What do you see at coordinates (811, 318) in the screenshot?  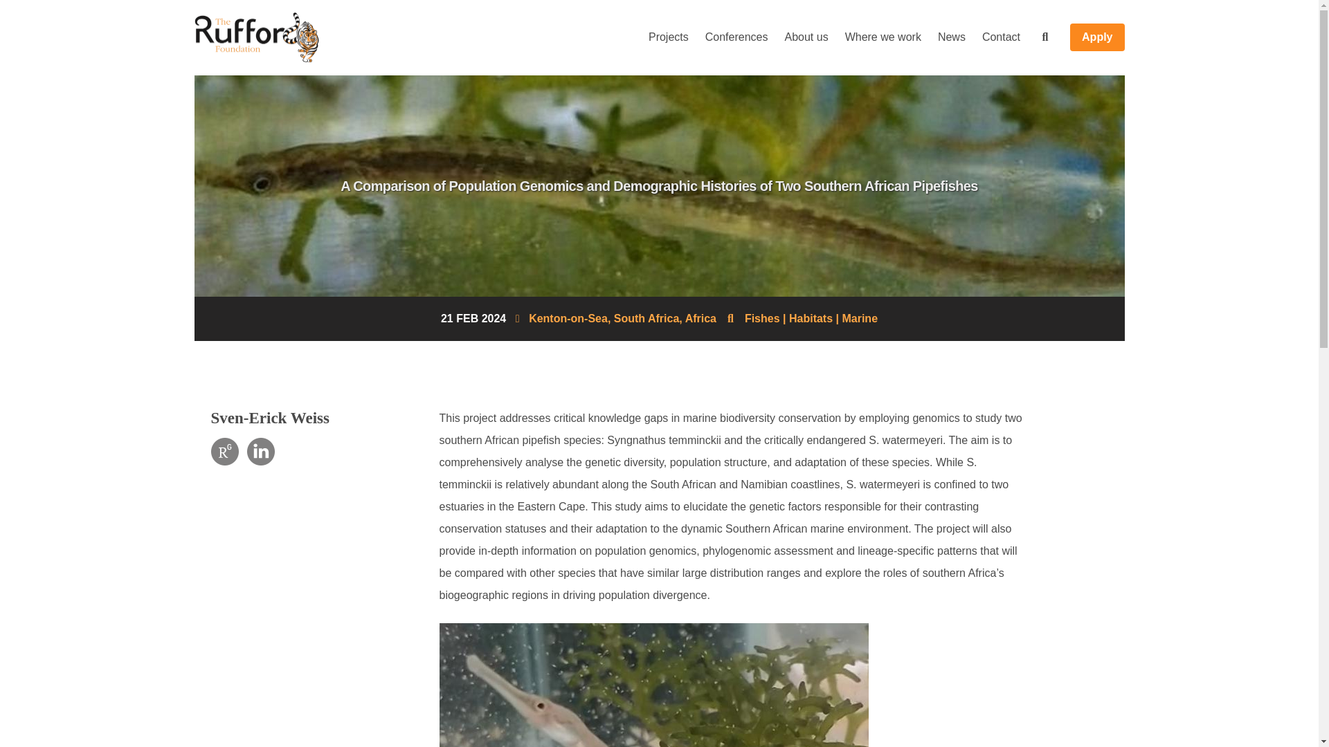 I see `Projects in Habitats category` at bounding box center [811, 318].